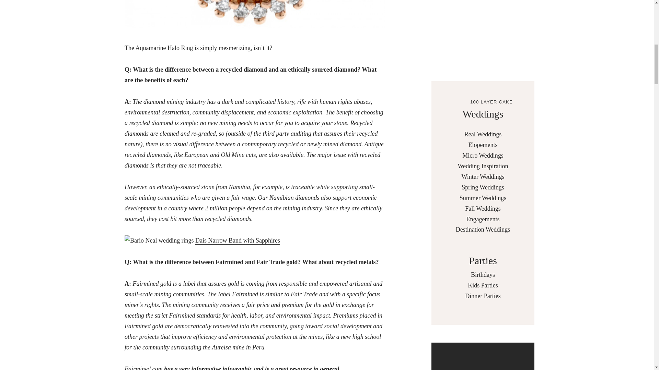  I want to click on Dais Narrow Band with Sapphires, so click(238, 241).